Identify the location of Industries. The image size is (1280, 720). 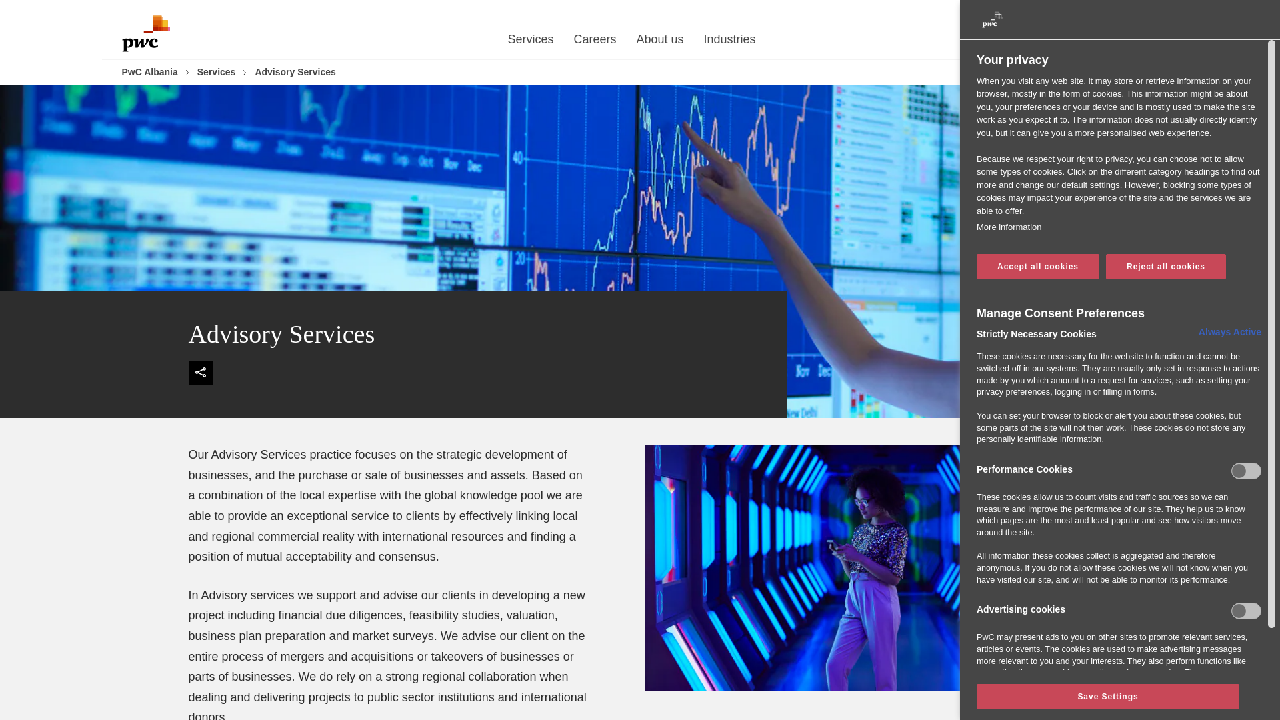
(730, 43).